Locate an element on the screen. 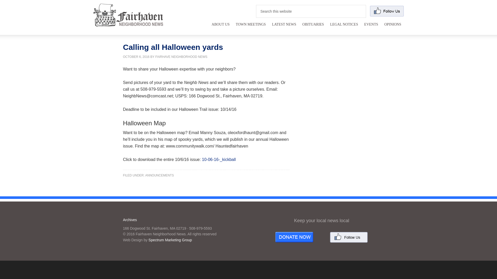 This screenshot has height=279, width=497. FAIRHAVE NEIGHBORHOOD NEWS is located at coordinates (181, 57).